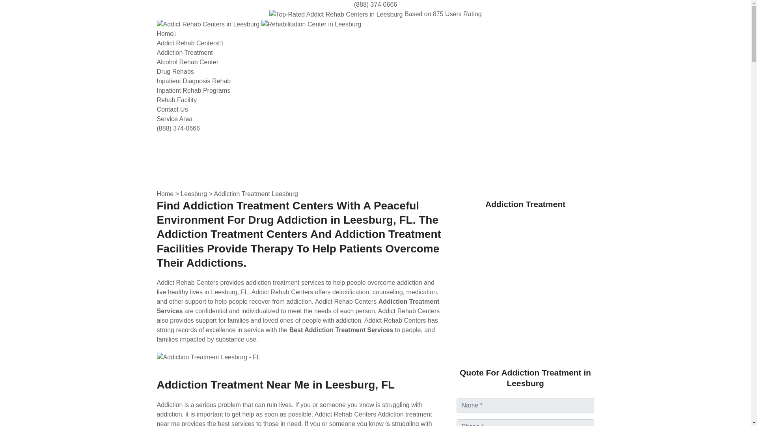  I want to click on Inpatient Diagnosis Rehab, so click(194, 80).